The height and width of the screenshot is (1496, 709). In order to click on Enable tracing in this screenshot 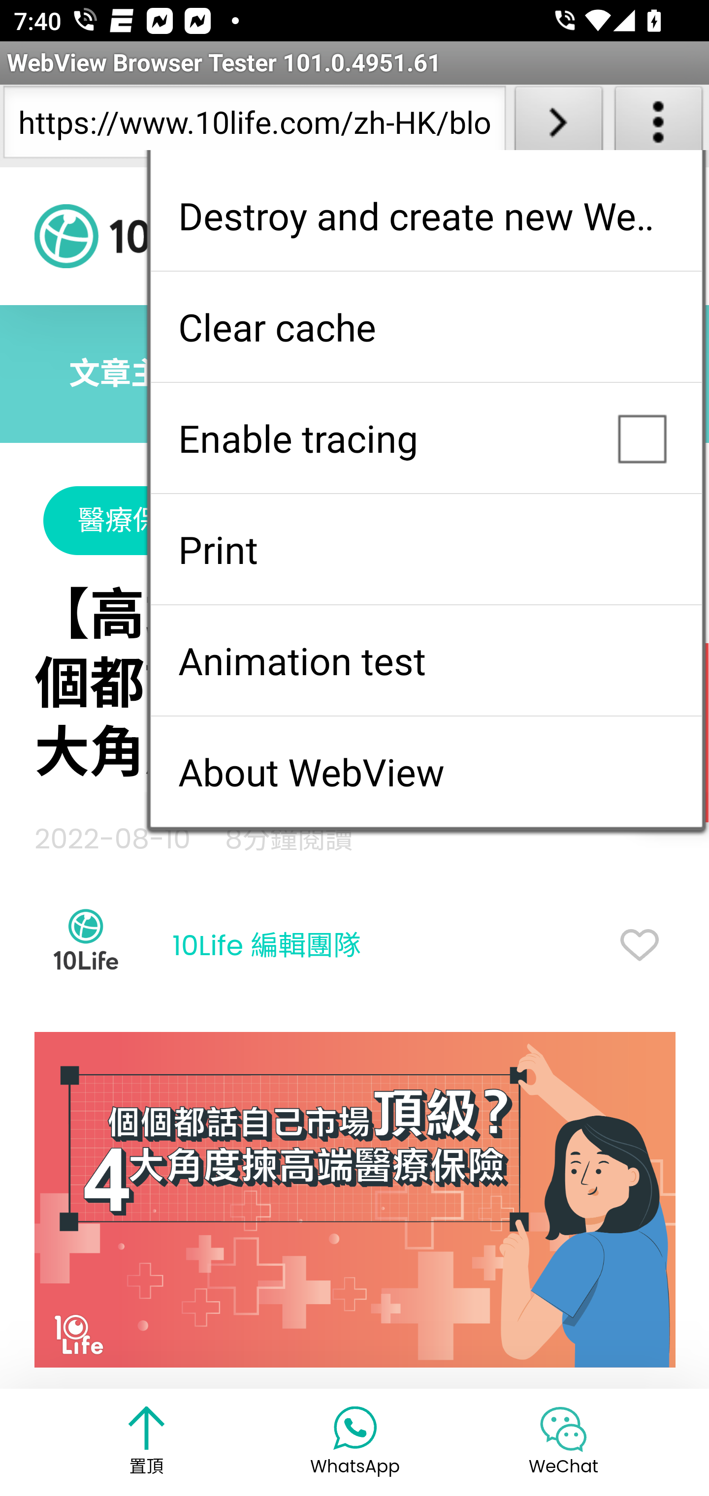, I will do `click(426, 438)`.